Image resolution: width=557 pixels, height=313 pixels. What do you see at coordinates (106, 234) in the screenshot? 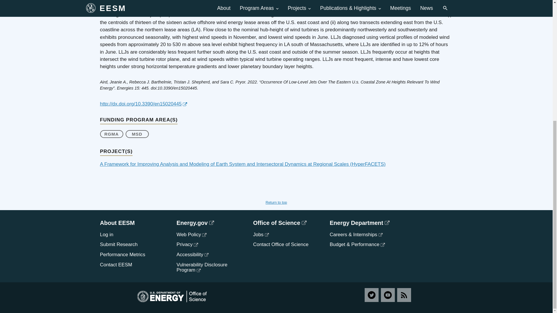
I see `Log in` at bounding box center [106, 234].